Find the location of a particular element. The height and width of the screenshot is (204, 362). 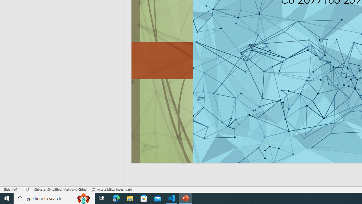

Accessibility Checker Accessibility: Investigate is located at coordinates (112, 189).